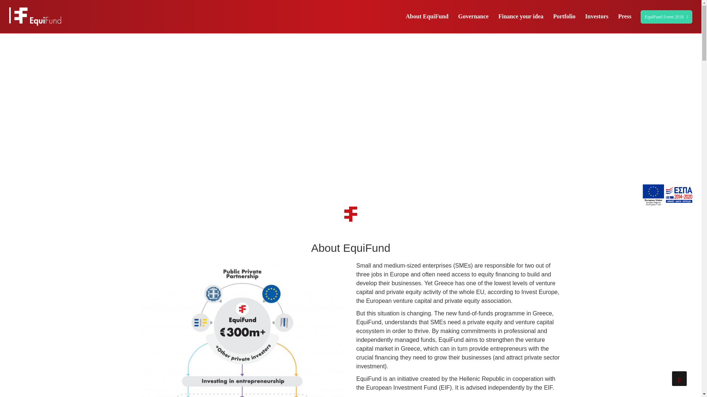 This screenshot has height=397, width=707. I want to click on Press, so click(625, 16).